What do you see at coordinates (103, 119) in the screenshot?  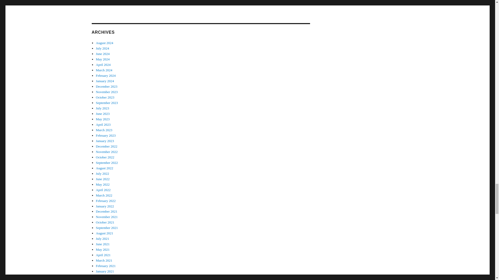 I see `May 2023` at bounding box center [103, 119].